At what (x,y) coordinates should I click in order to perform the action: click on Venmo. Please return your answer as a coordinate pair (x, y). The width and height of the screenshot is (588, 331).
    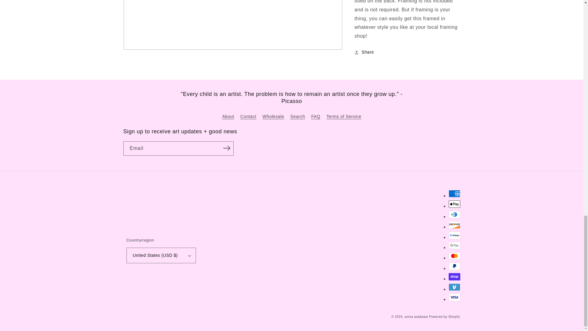
    Looking at the image, I should click on (454, 287).